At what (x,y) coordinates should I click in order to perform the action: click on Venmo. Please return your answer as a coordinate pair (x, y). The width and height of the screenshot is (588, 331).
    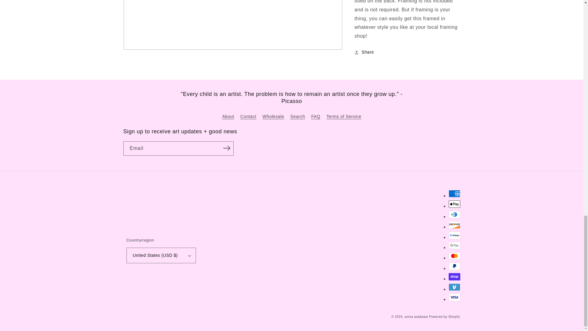
    Looking at the image, I should click on (454, 287).